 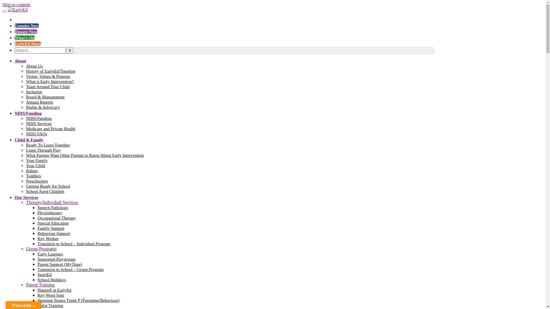 I want to click on Toilet Training, so click(x=50, y=306).